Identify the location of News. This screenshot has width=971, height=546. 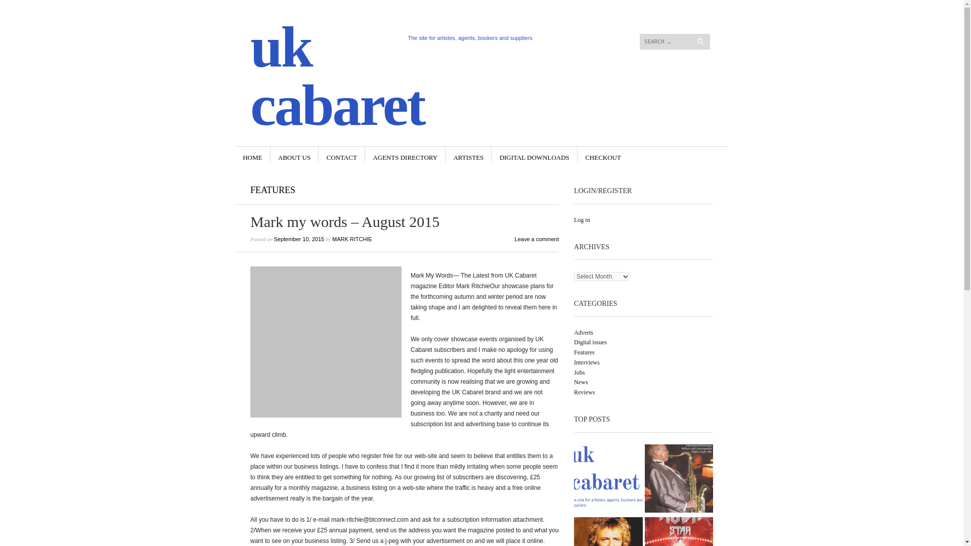
(581, 382).